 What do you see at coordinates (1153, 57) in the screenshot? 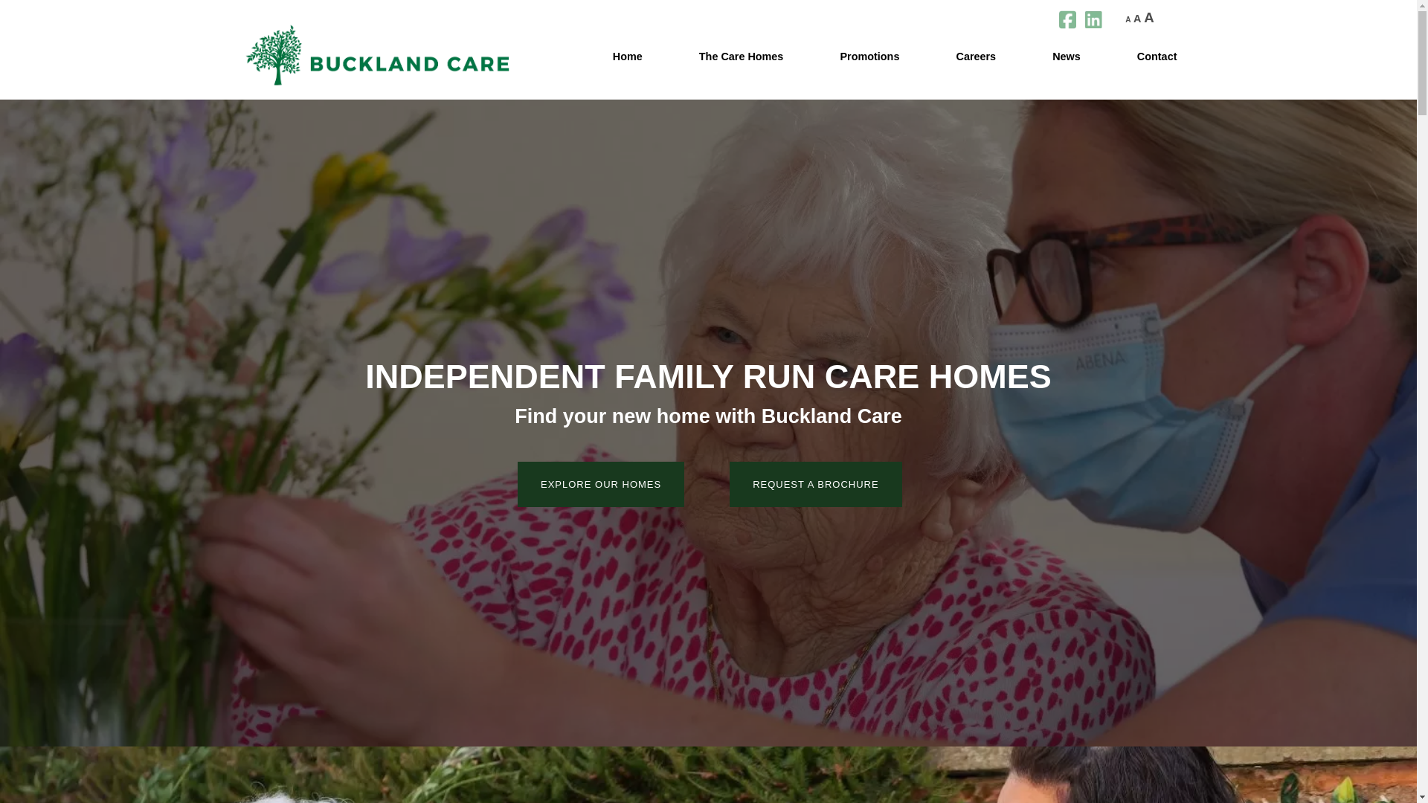
I see `Contact` at bounding box center [1153, 57].